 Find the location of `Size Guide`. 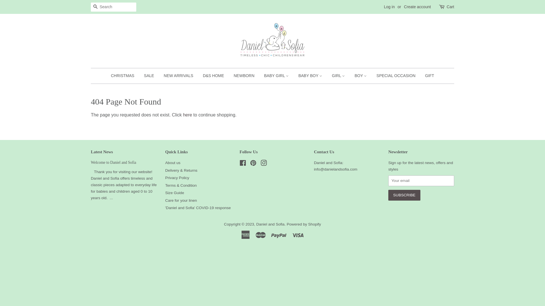

Size Guide is located at coordinates (175, 193).